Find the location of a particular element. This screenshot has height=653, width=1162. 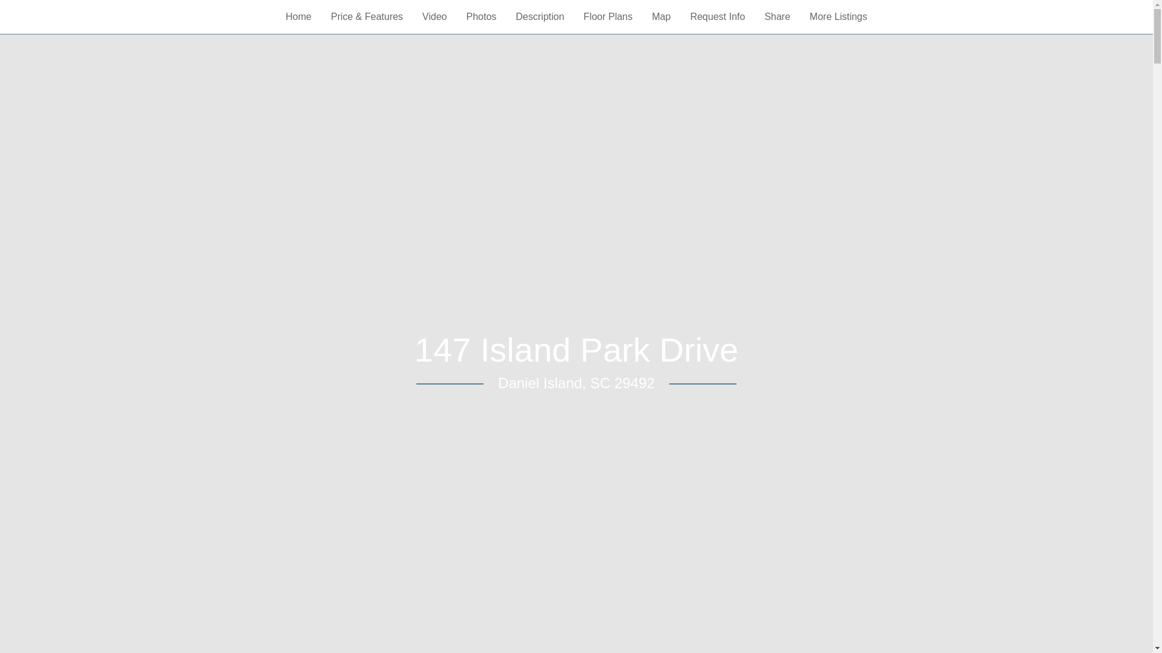

Photos is located at coordinates (481, 17).